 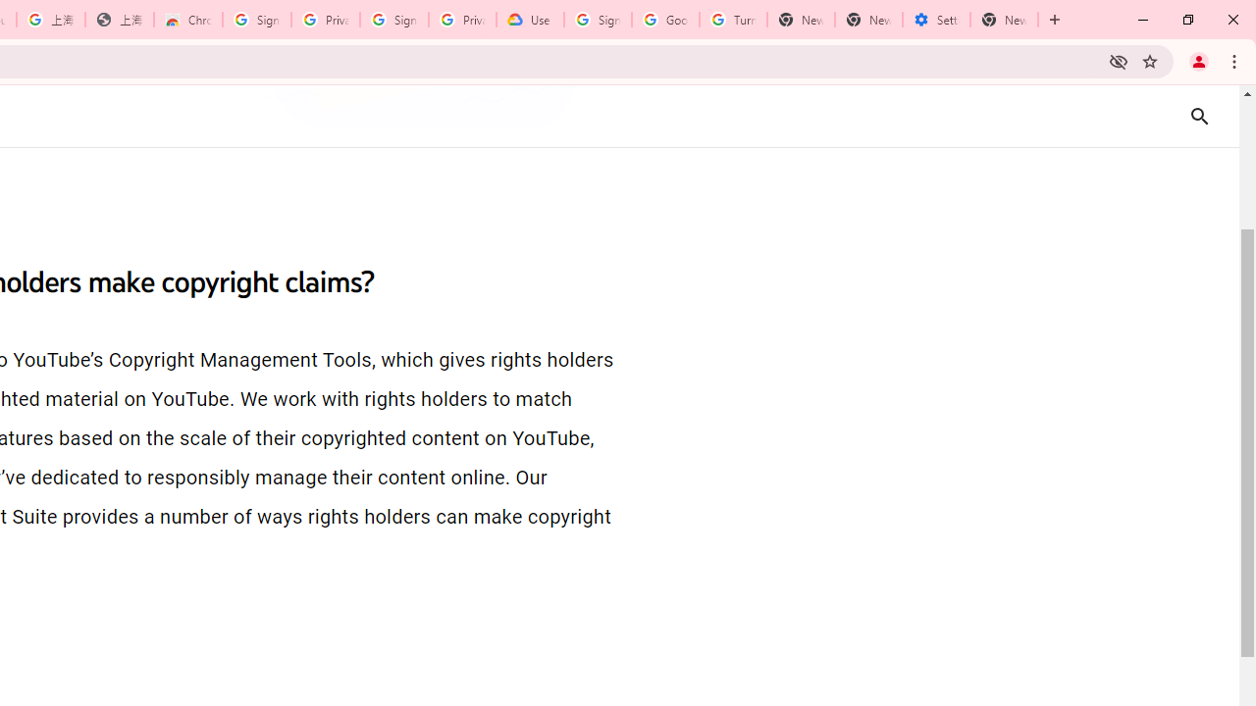 What do you see at coordinates (256, 20) in the screenshot?
I see `Sign in - Google Accounts` at bounding box center [256, 20].